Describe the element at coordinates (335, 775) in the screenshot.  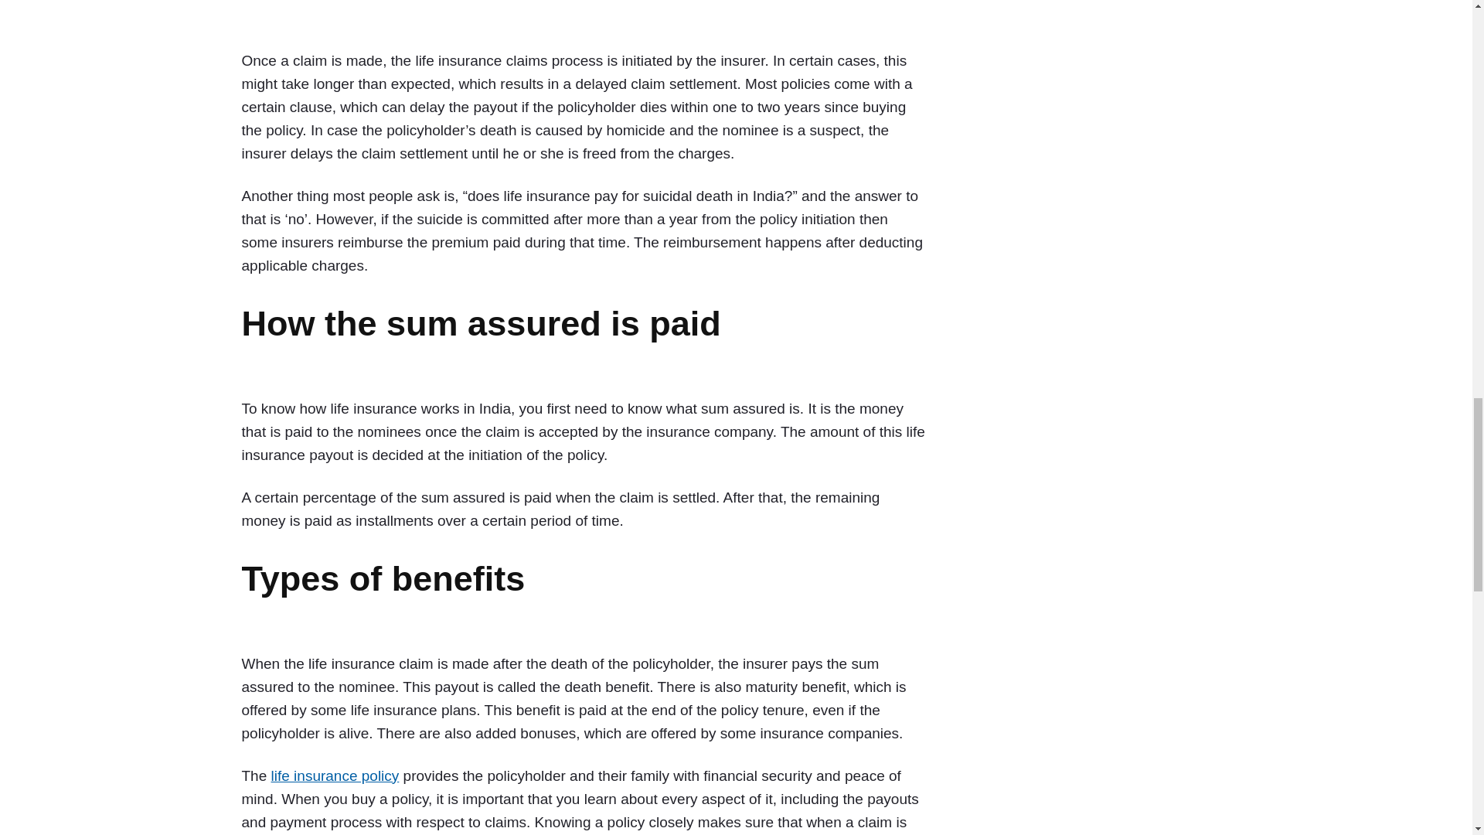
I see `life insurance policy` at that location.